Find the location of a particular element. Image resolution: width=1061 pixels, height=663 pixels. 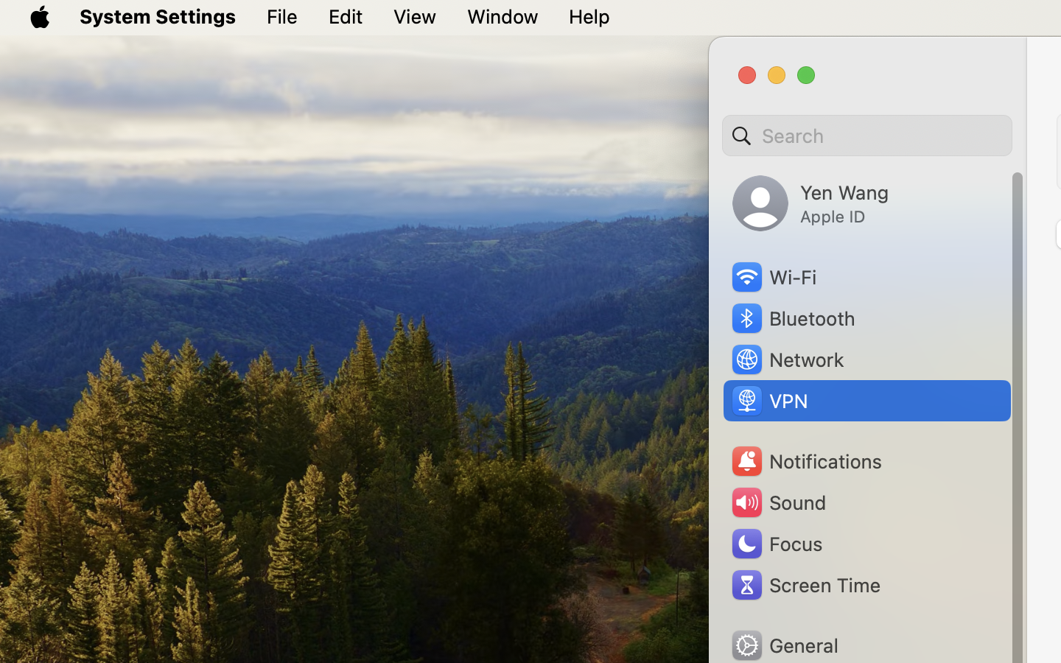

General is located at coordinates (784, 645).